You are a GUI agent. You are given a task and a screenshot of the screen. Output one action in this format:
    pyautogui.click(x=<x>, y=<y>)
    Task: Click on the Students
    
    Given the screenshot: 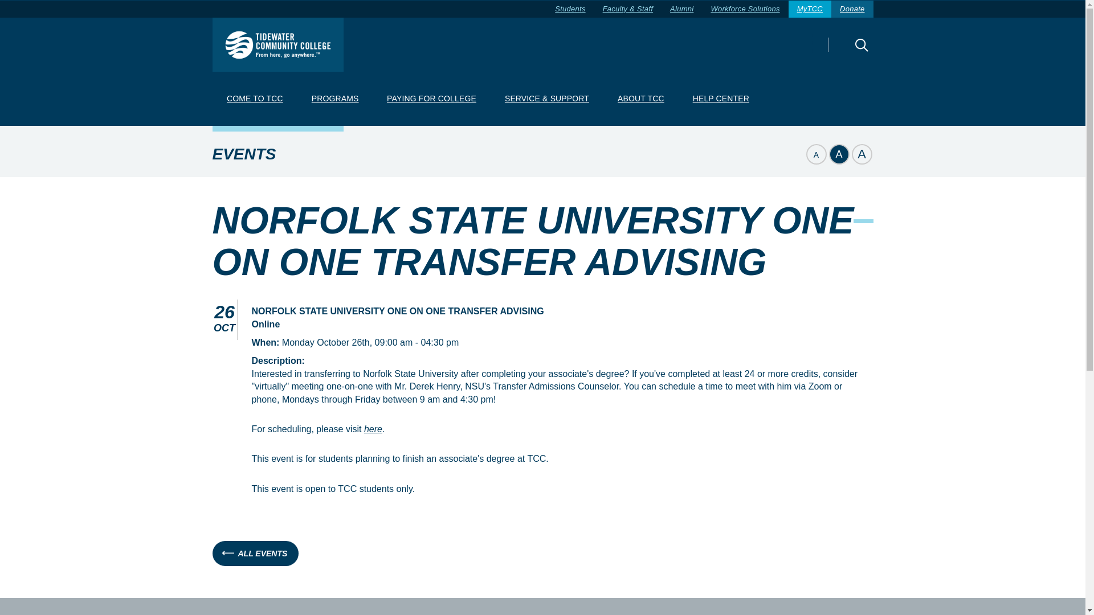 What is the action you would take?
    pyautogui.click(x=570, y=9)
    